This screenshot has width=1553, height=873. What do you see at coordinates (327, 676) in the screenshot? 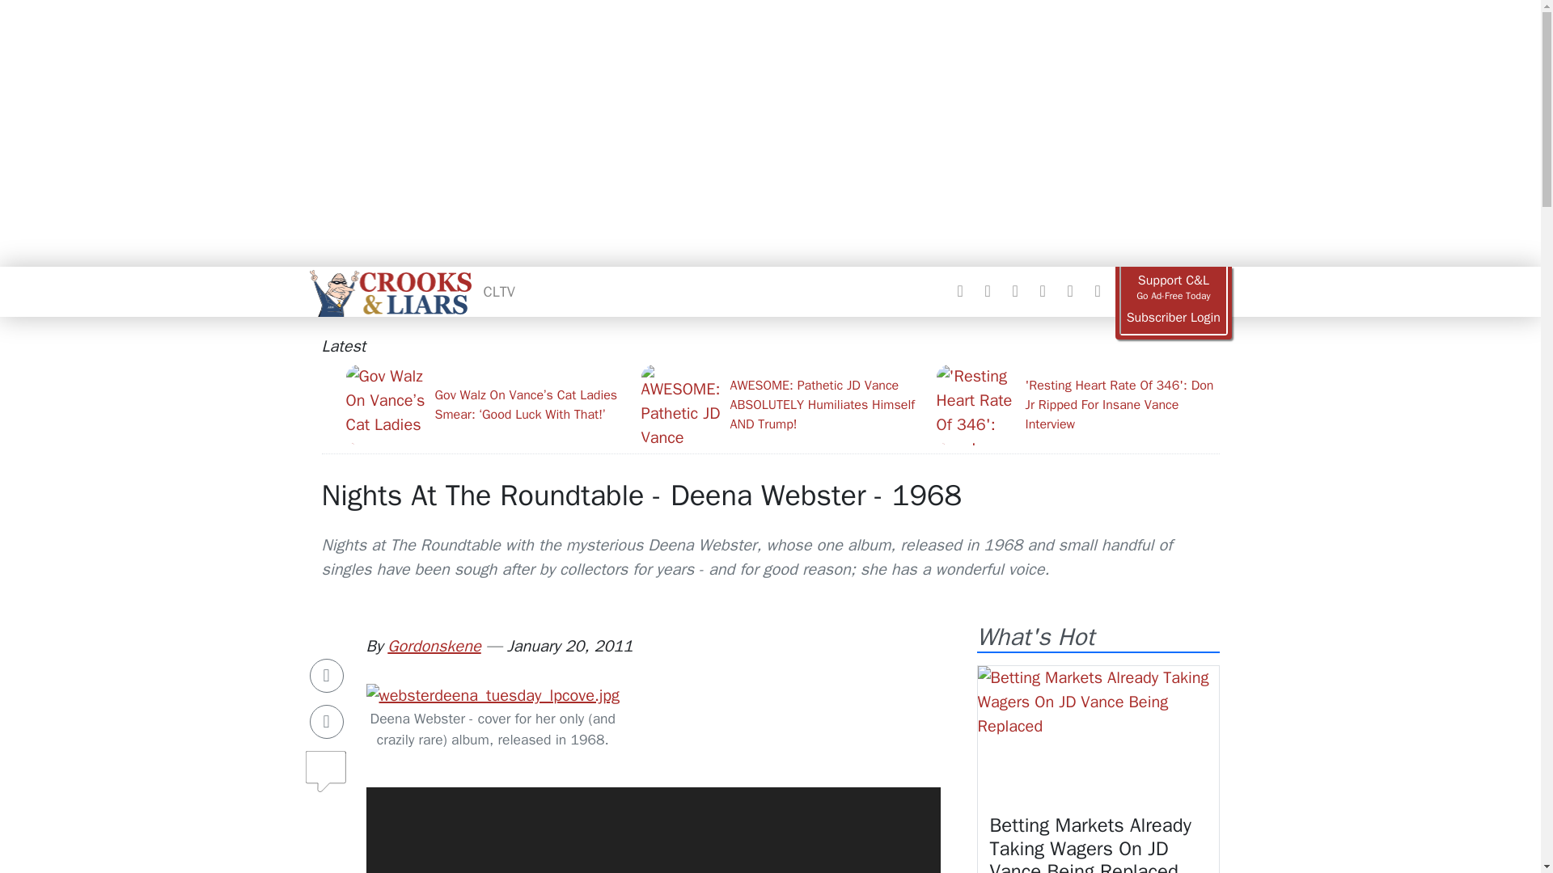
I see `Share on Facebook` at bounding box center [327, 676].